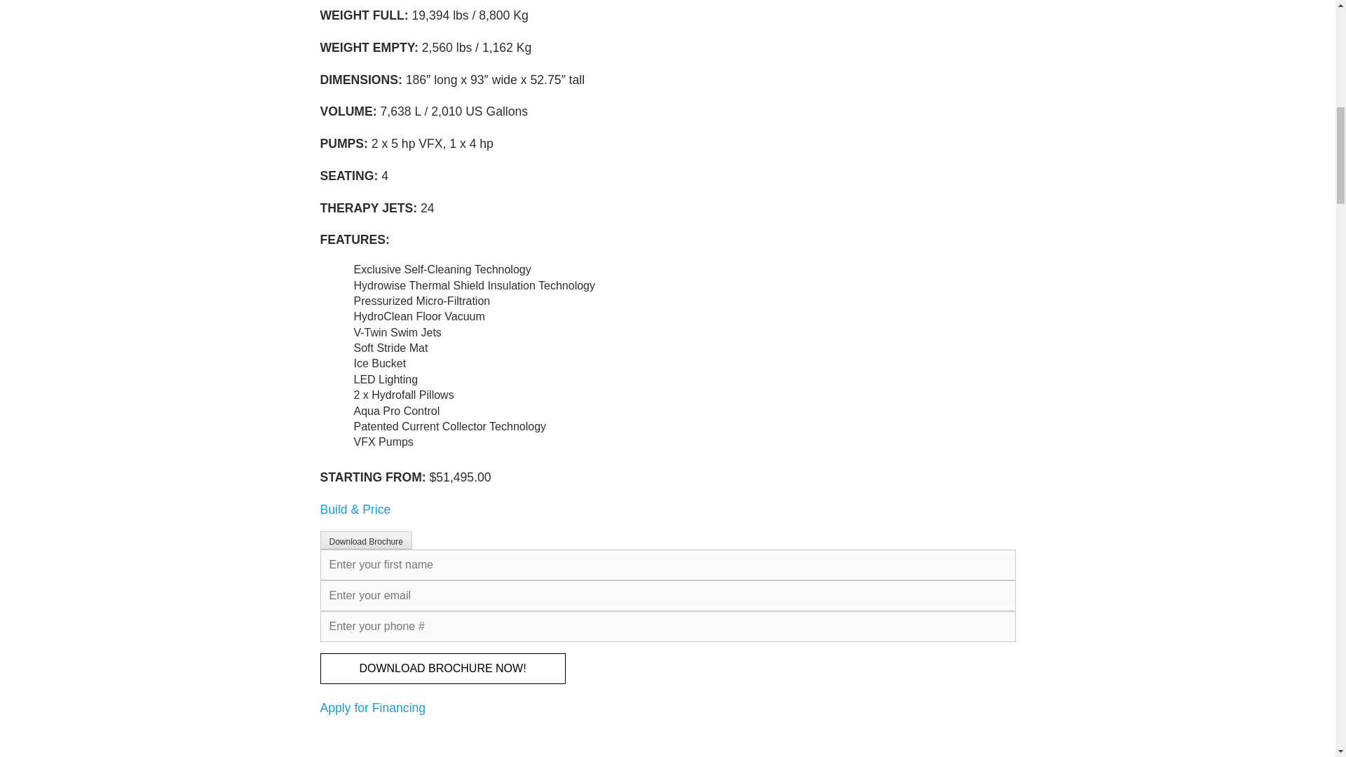  I want to click on DOWNLOAD BROCHURE NOW!, so click(442, 669).